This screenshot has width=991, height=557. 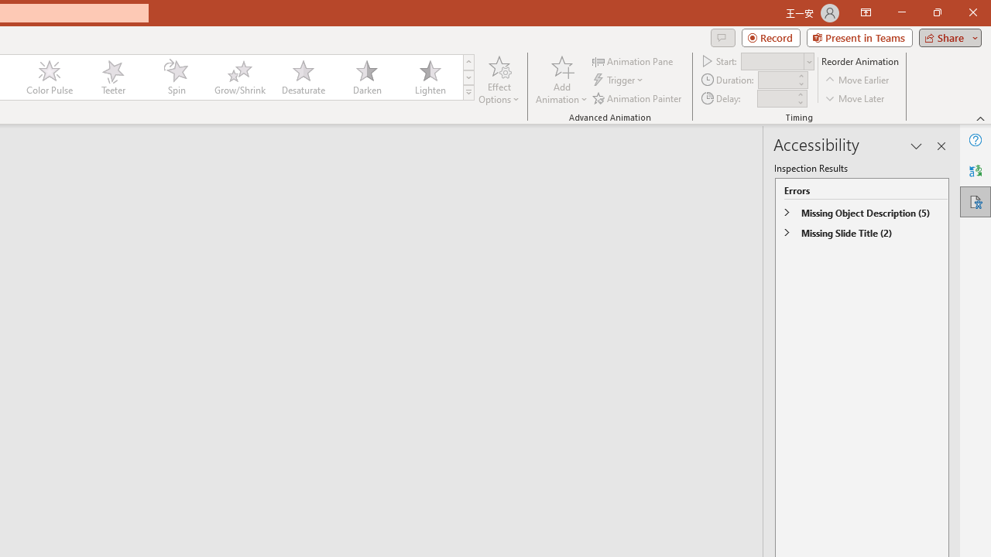 What do you see at coordinates (176, 77) in the screenshot?
I see `Spin` at bounding box center [176, 77].